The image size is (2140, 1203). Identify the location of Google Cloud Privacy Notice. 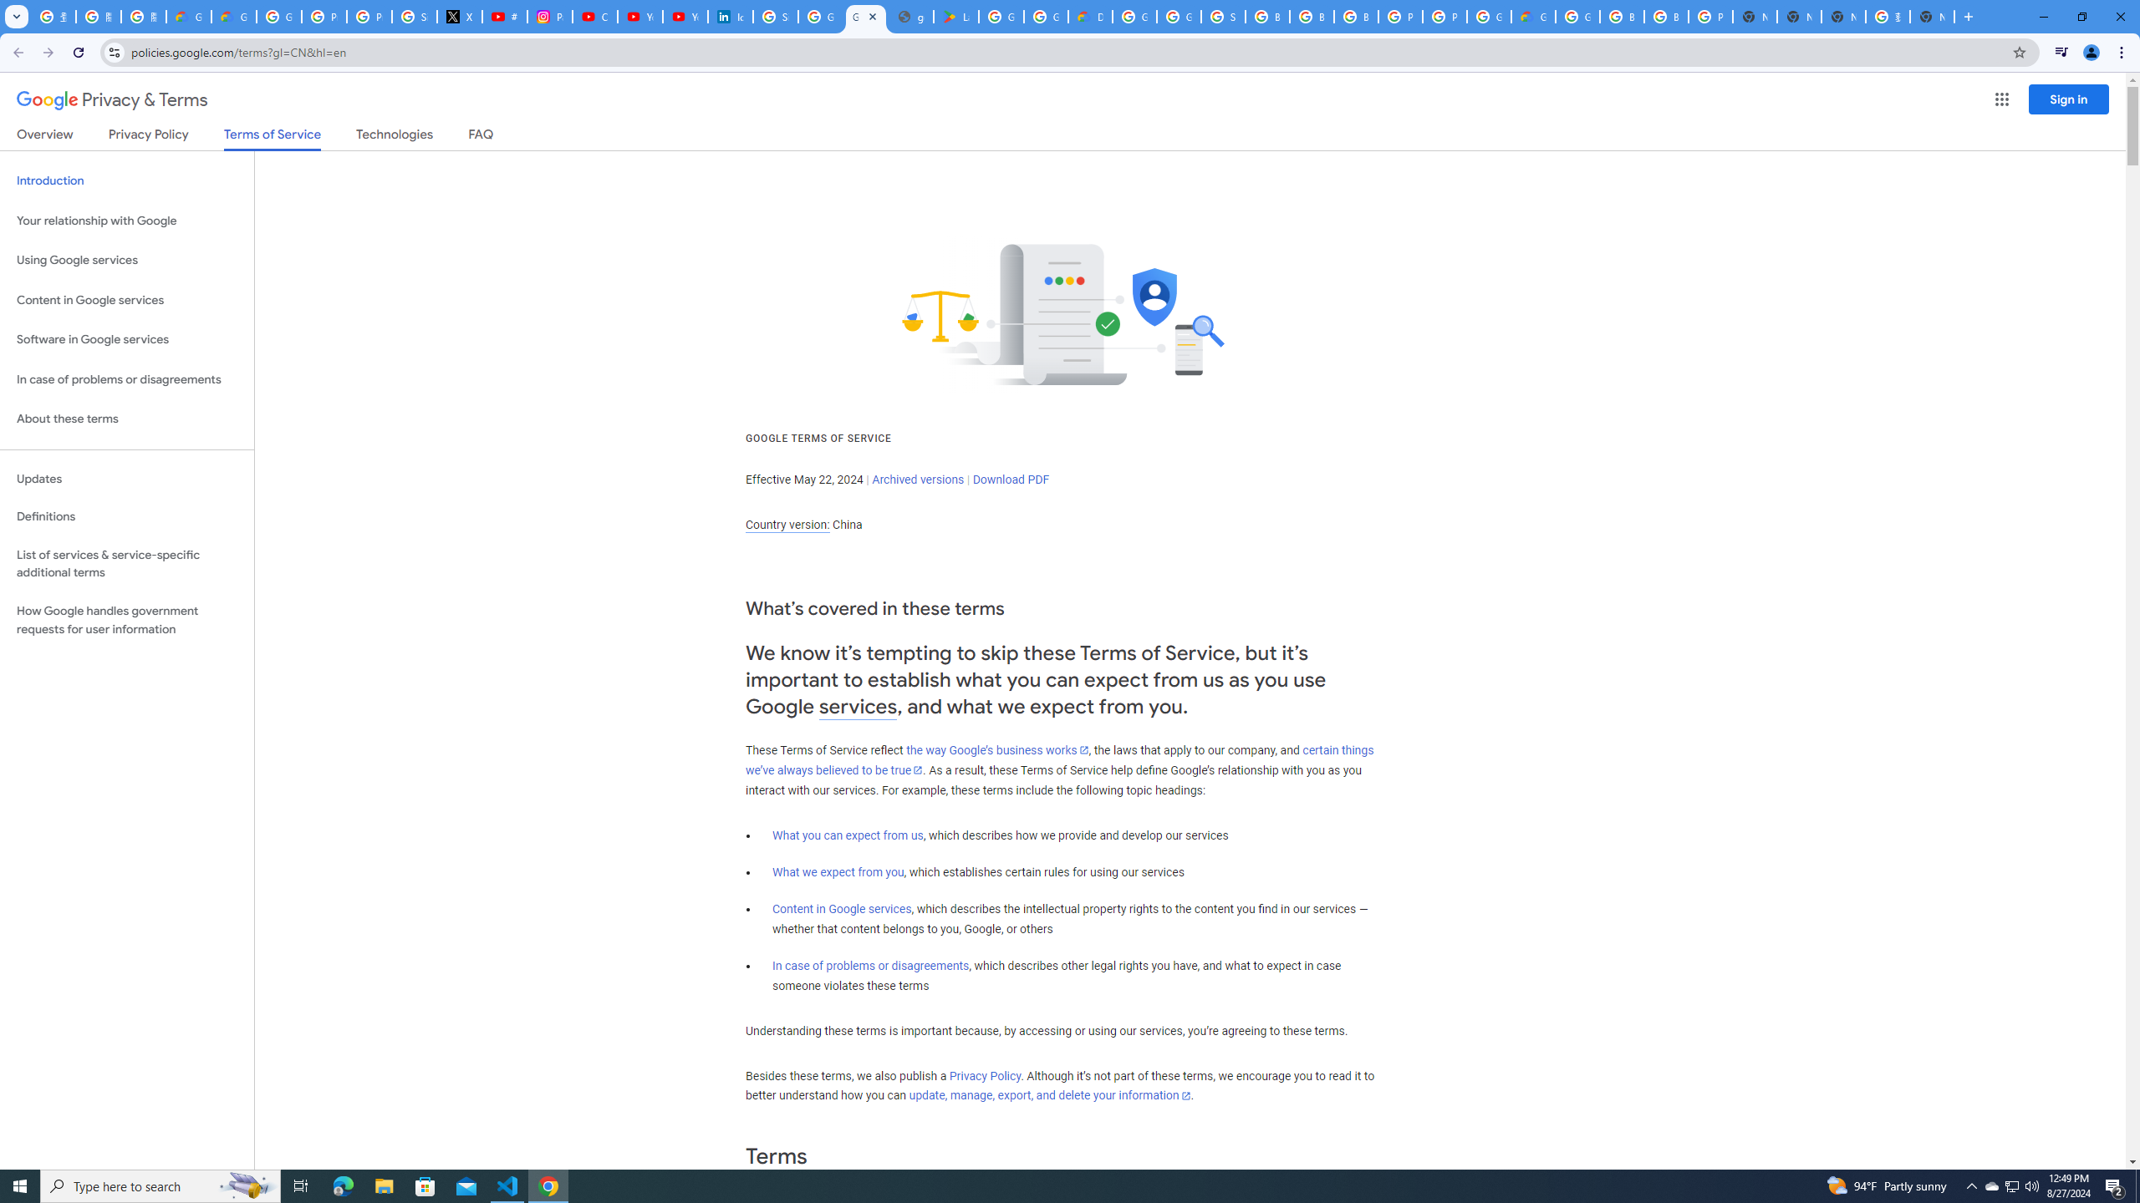
(232, 17).